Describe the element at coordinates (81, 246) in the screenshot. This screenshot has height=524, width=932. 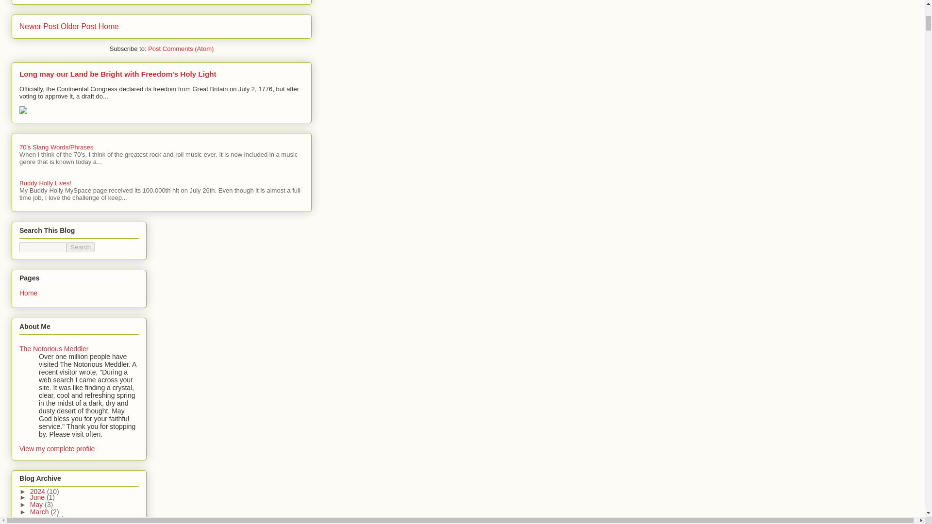
I see `search` at that location.